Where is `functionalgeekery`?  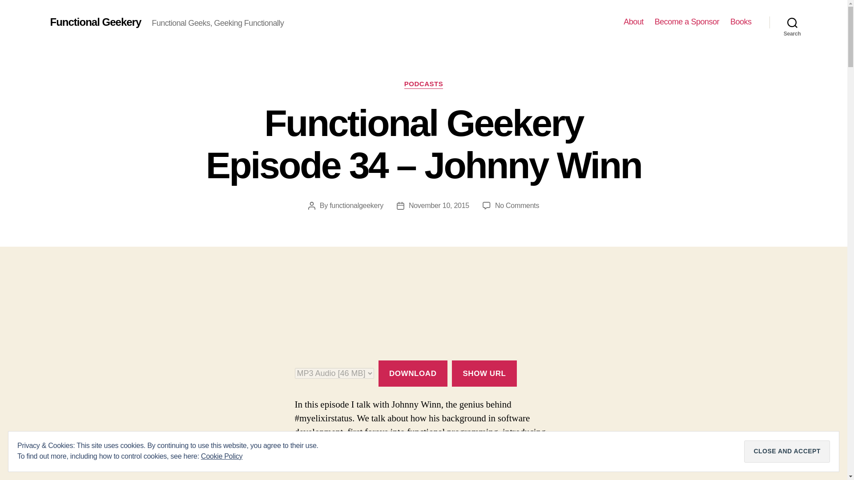
functionalgeekery is located at coordinates (357, 205).